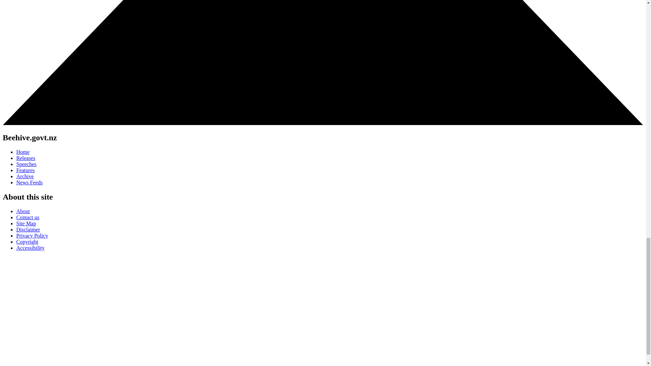 Image resolution: width=651 pixels, height=366 pixels. I want to click on Copyright, so click(27, 242).